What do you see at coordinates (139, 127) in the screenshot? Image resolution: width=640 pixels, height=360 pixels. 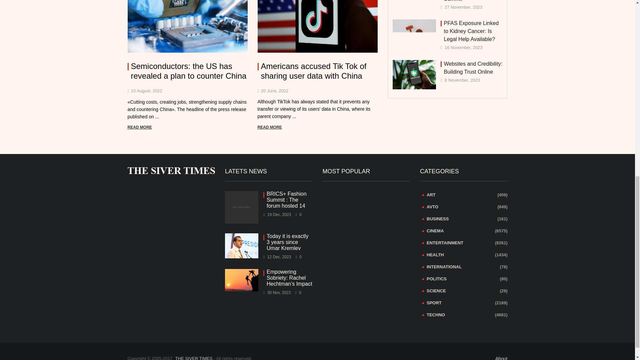 I see `READ MORE` at bounding box center [139, 127].